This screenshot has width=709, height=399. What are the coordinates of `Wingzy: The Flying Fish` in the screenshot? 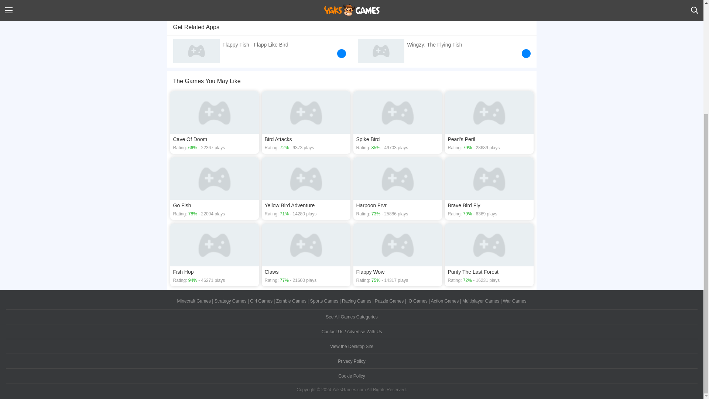 It's located at (444, 50).